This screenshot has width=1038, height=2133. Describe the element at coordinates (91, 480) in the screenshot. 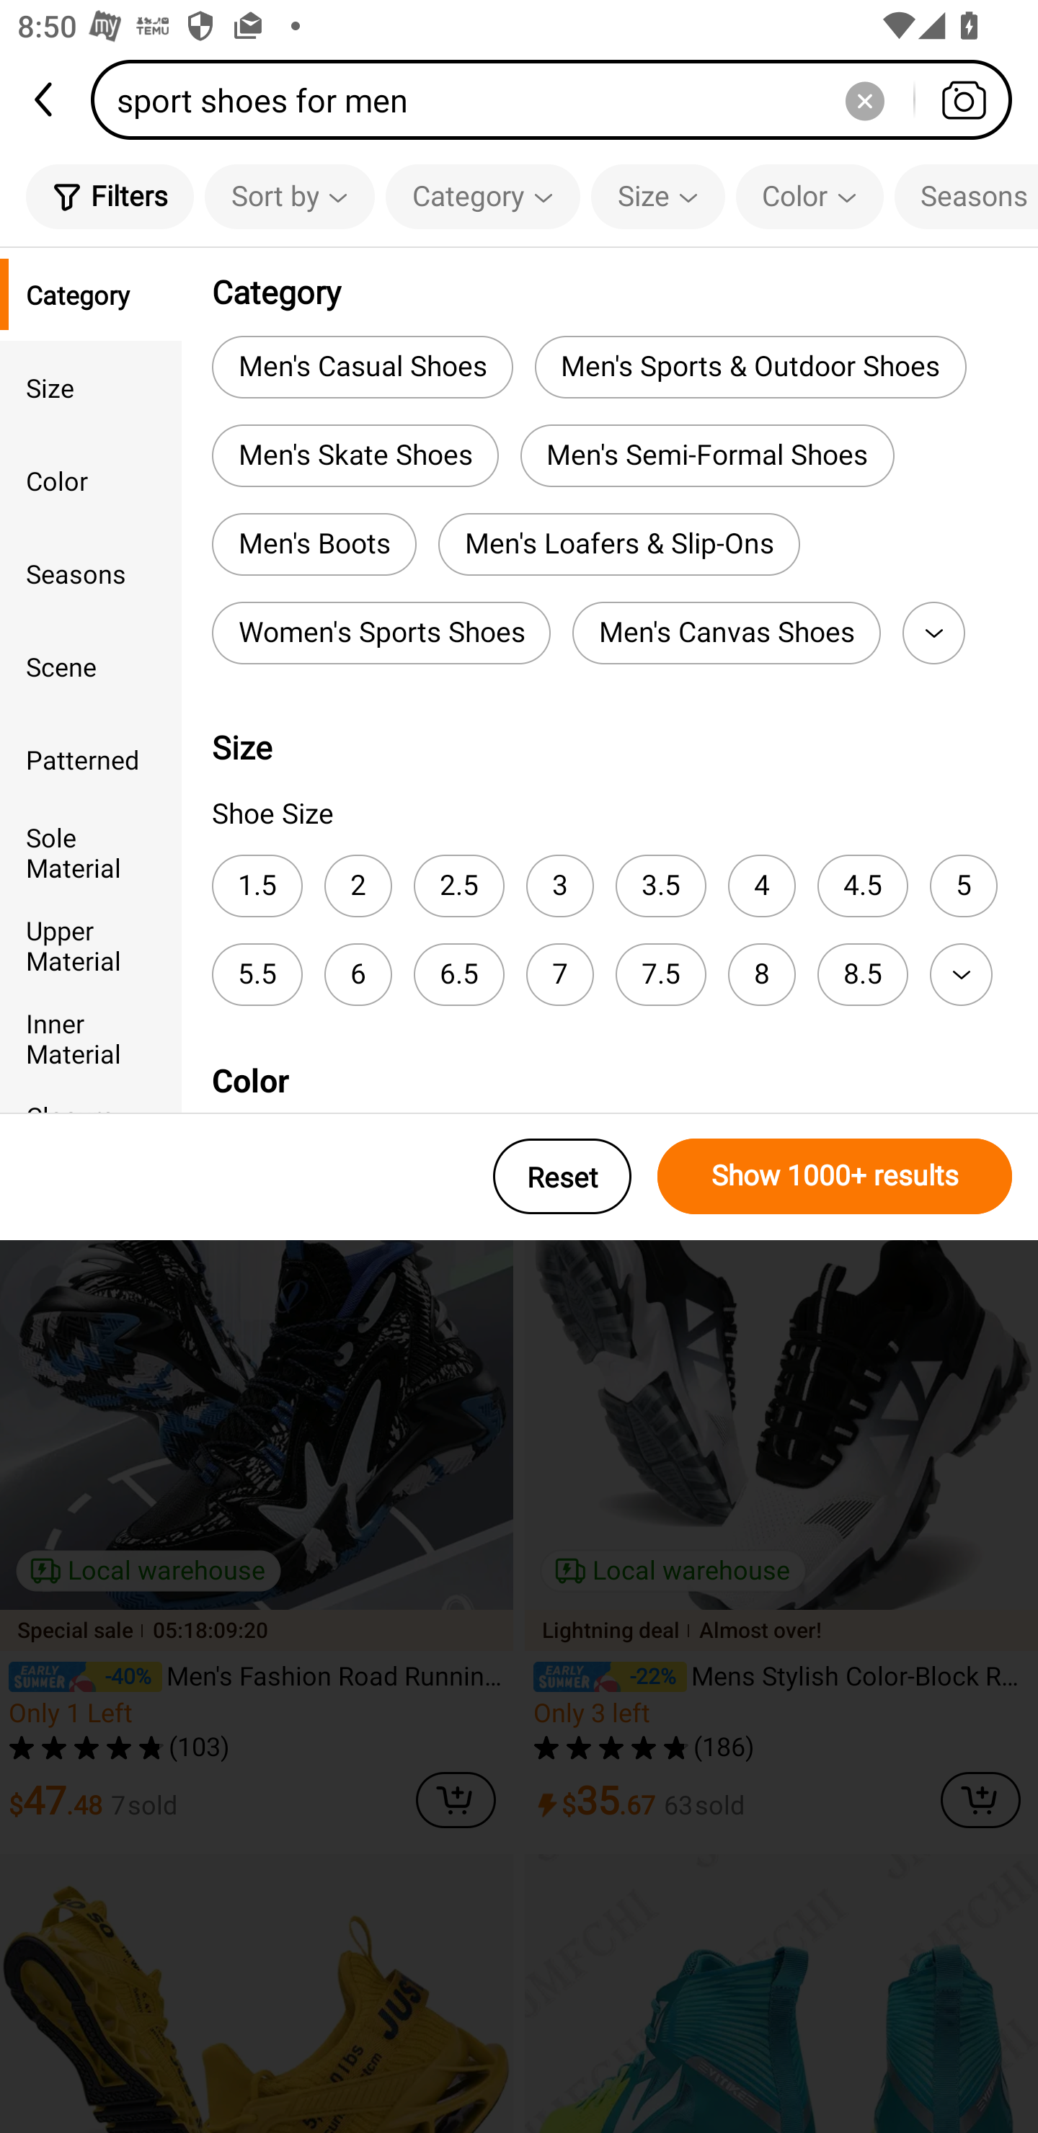

I see `Color` at that location.